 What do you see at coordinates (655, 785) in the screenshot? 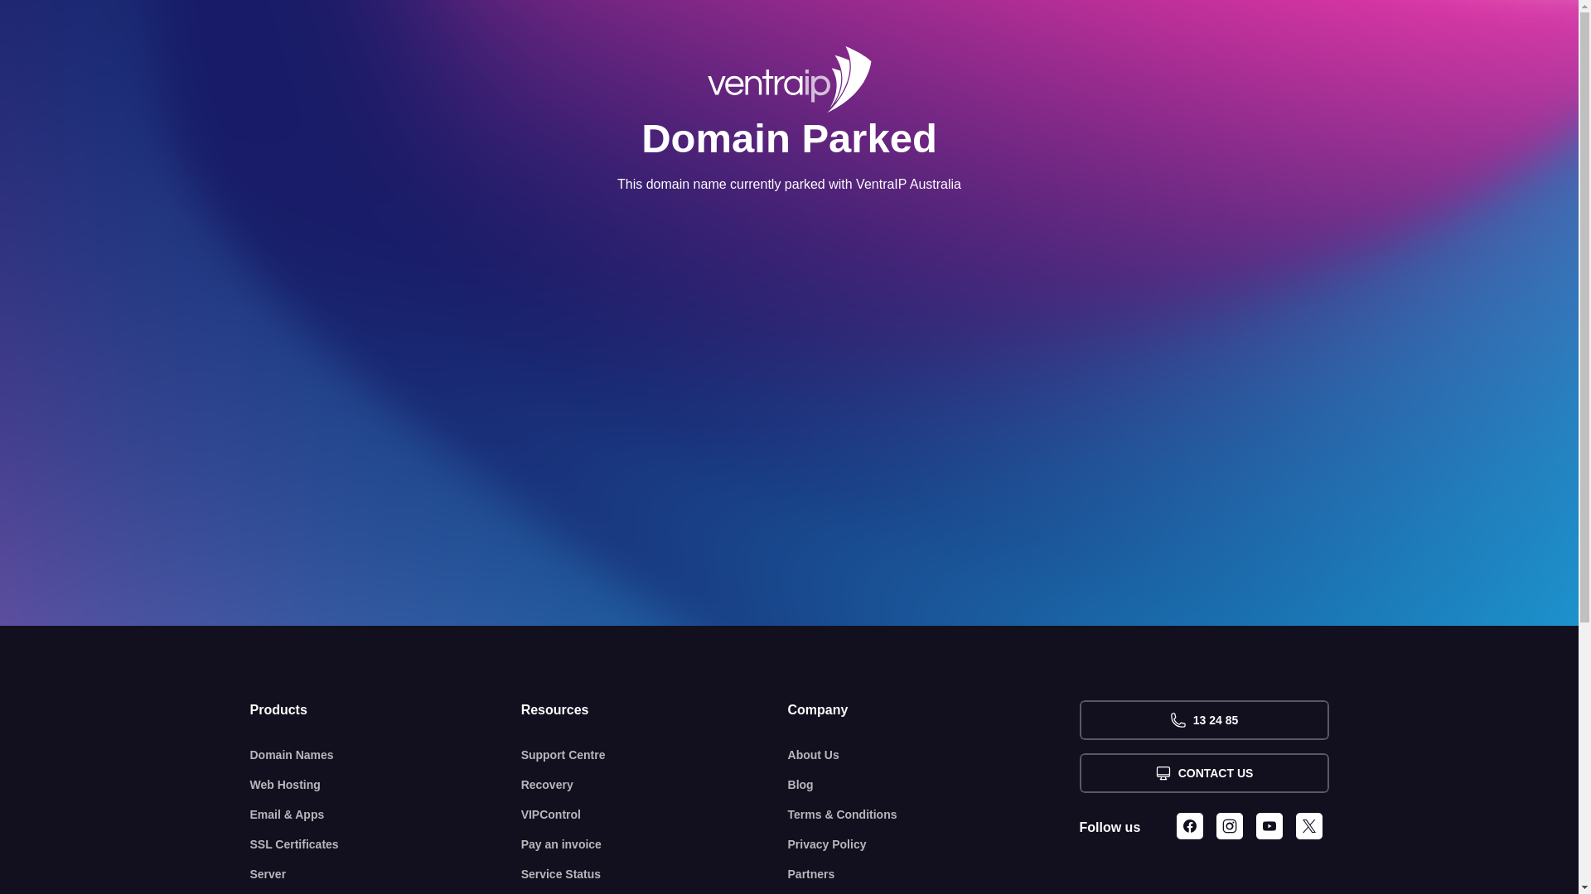
I see `Recovery` at bounding box center [655, 785].